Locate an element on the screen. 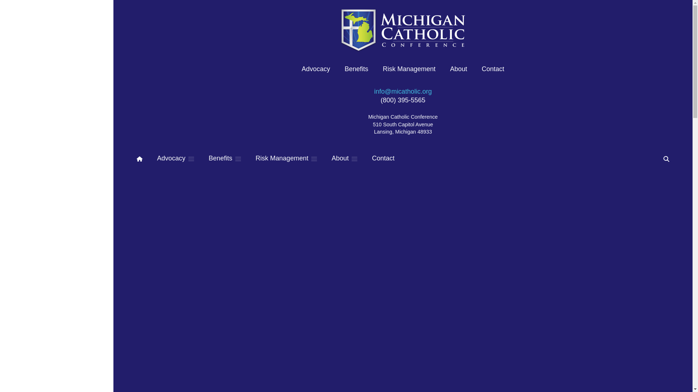  Lansing Update is located at coordinates (220, 155).